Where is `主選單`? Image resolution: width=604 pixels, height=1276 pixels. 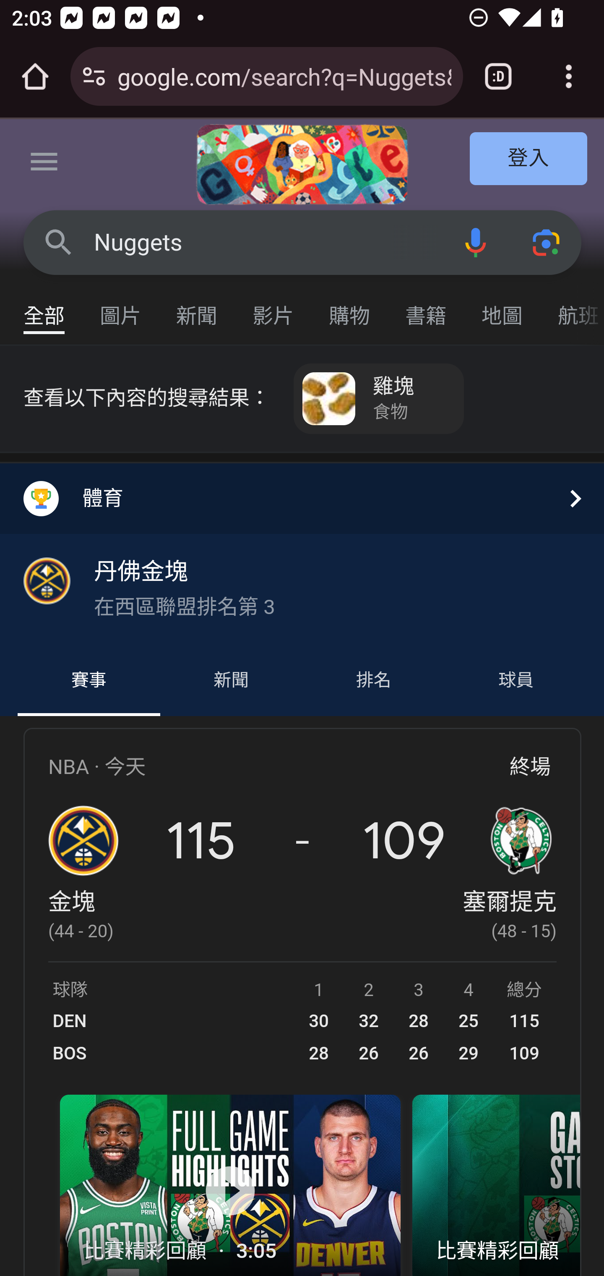 主選單 is located at coordinates (44, 165).